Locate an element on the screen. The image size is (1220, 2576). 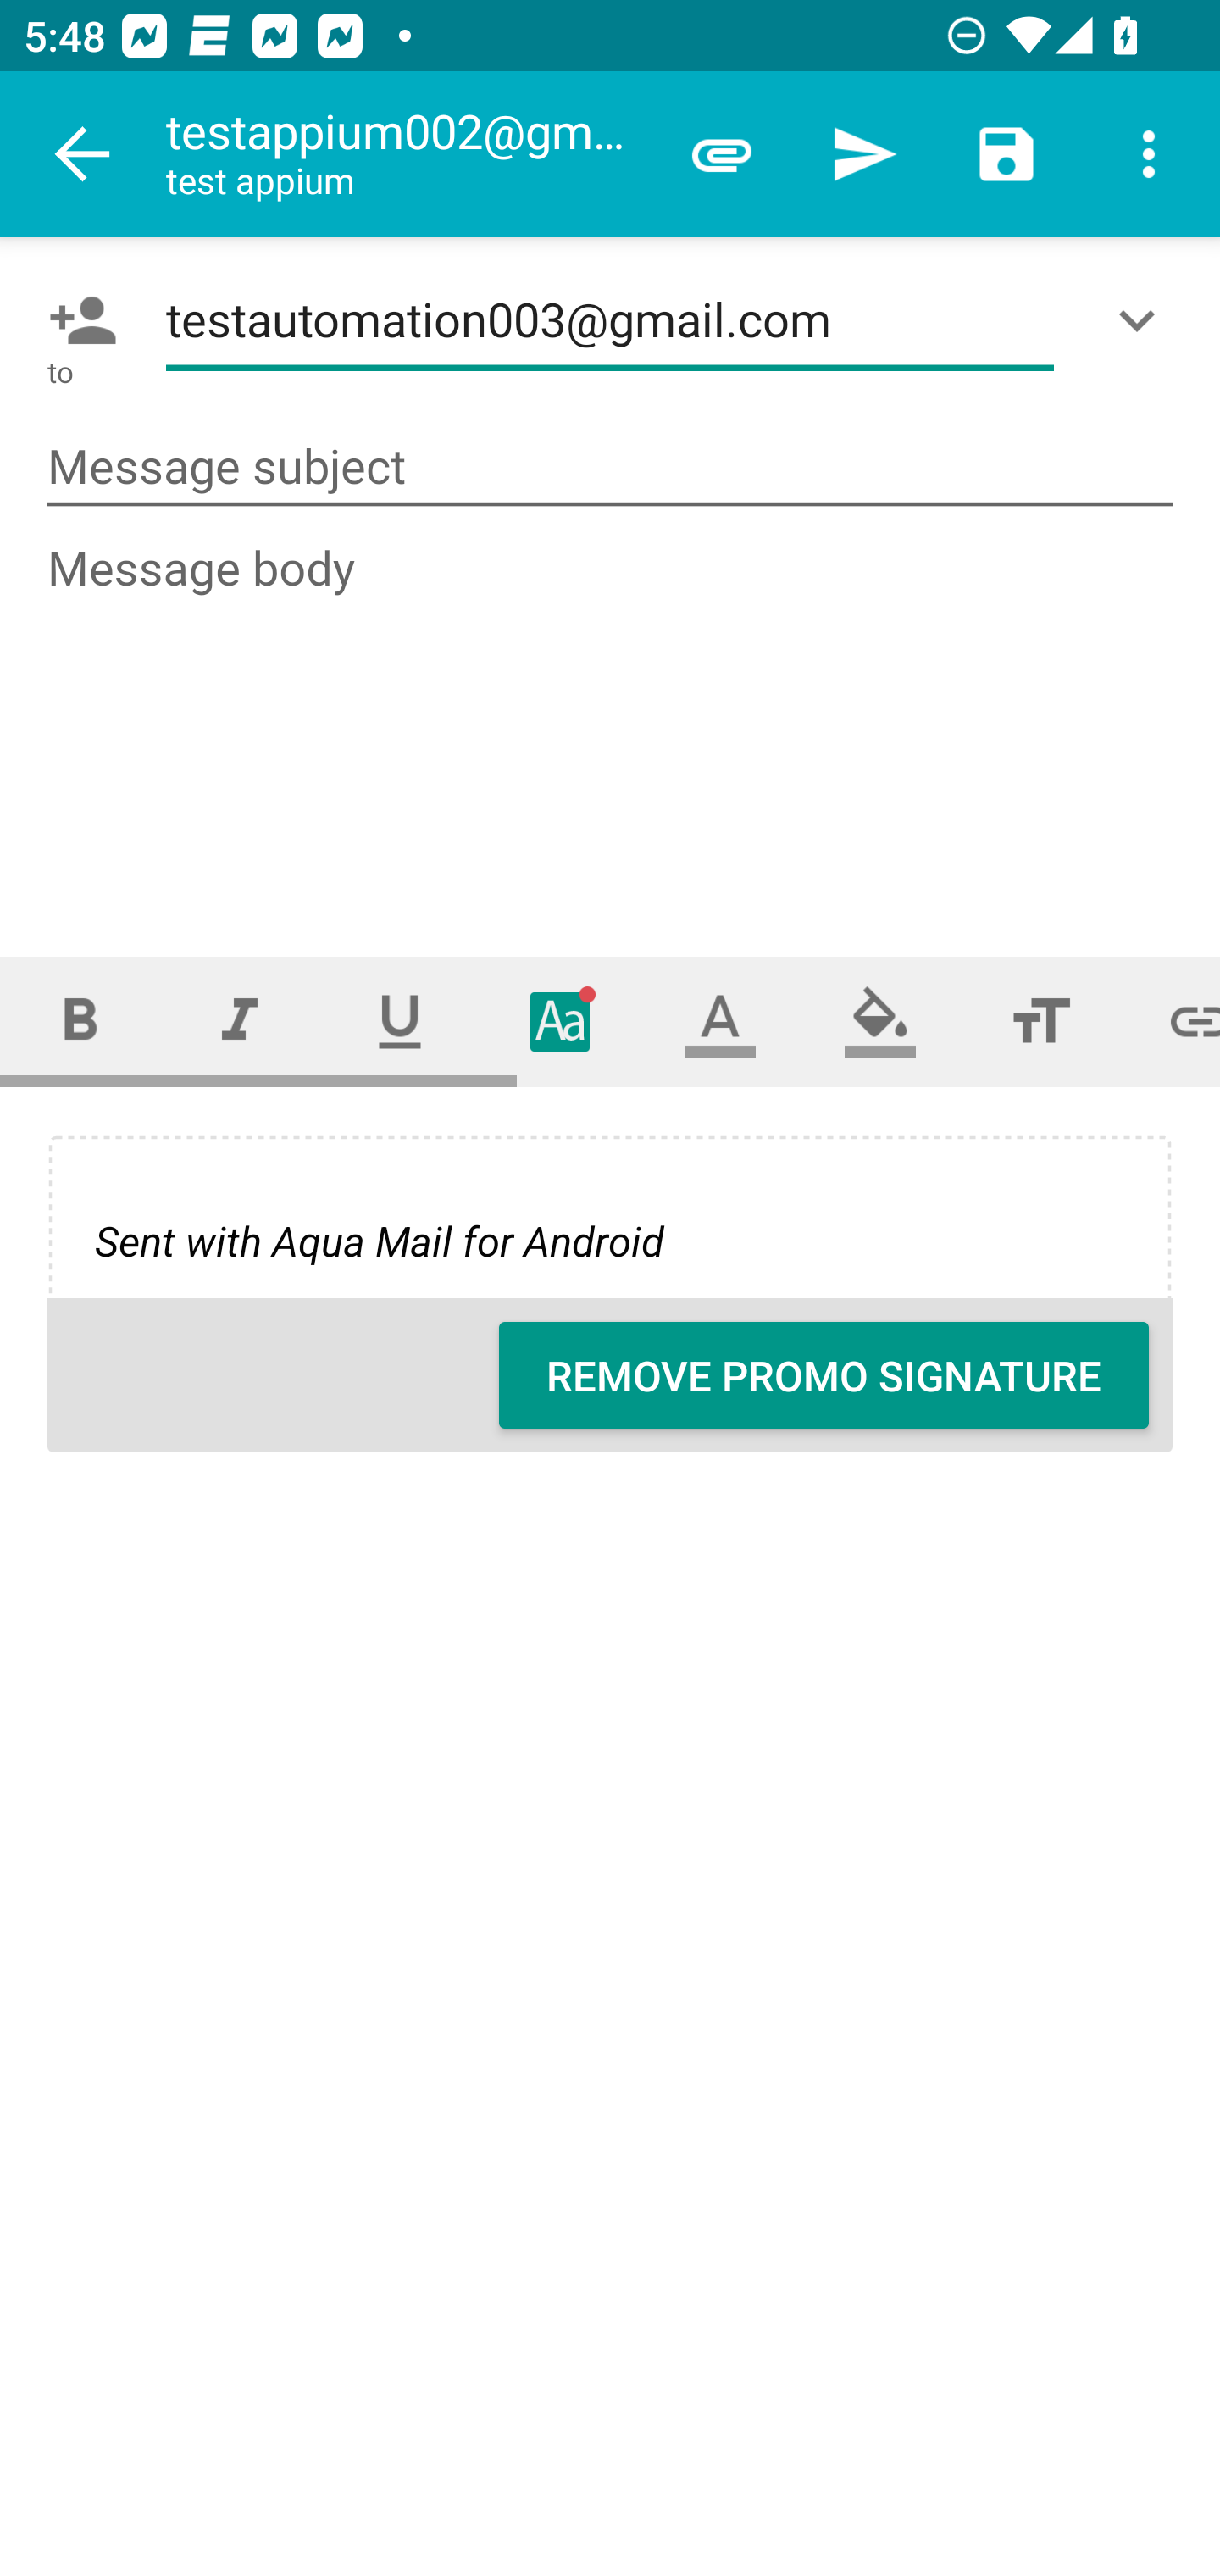
Italic is located at coordinates (239, 1020).